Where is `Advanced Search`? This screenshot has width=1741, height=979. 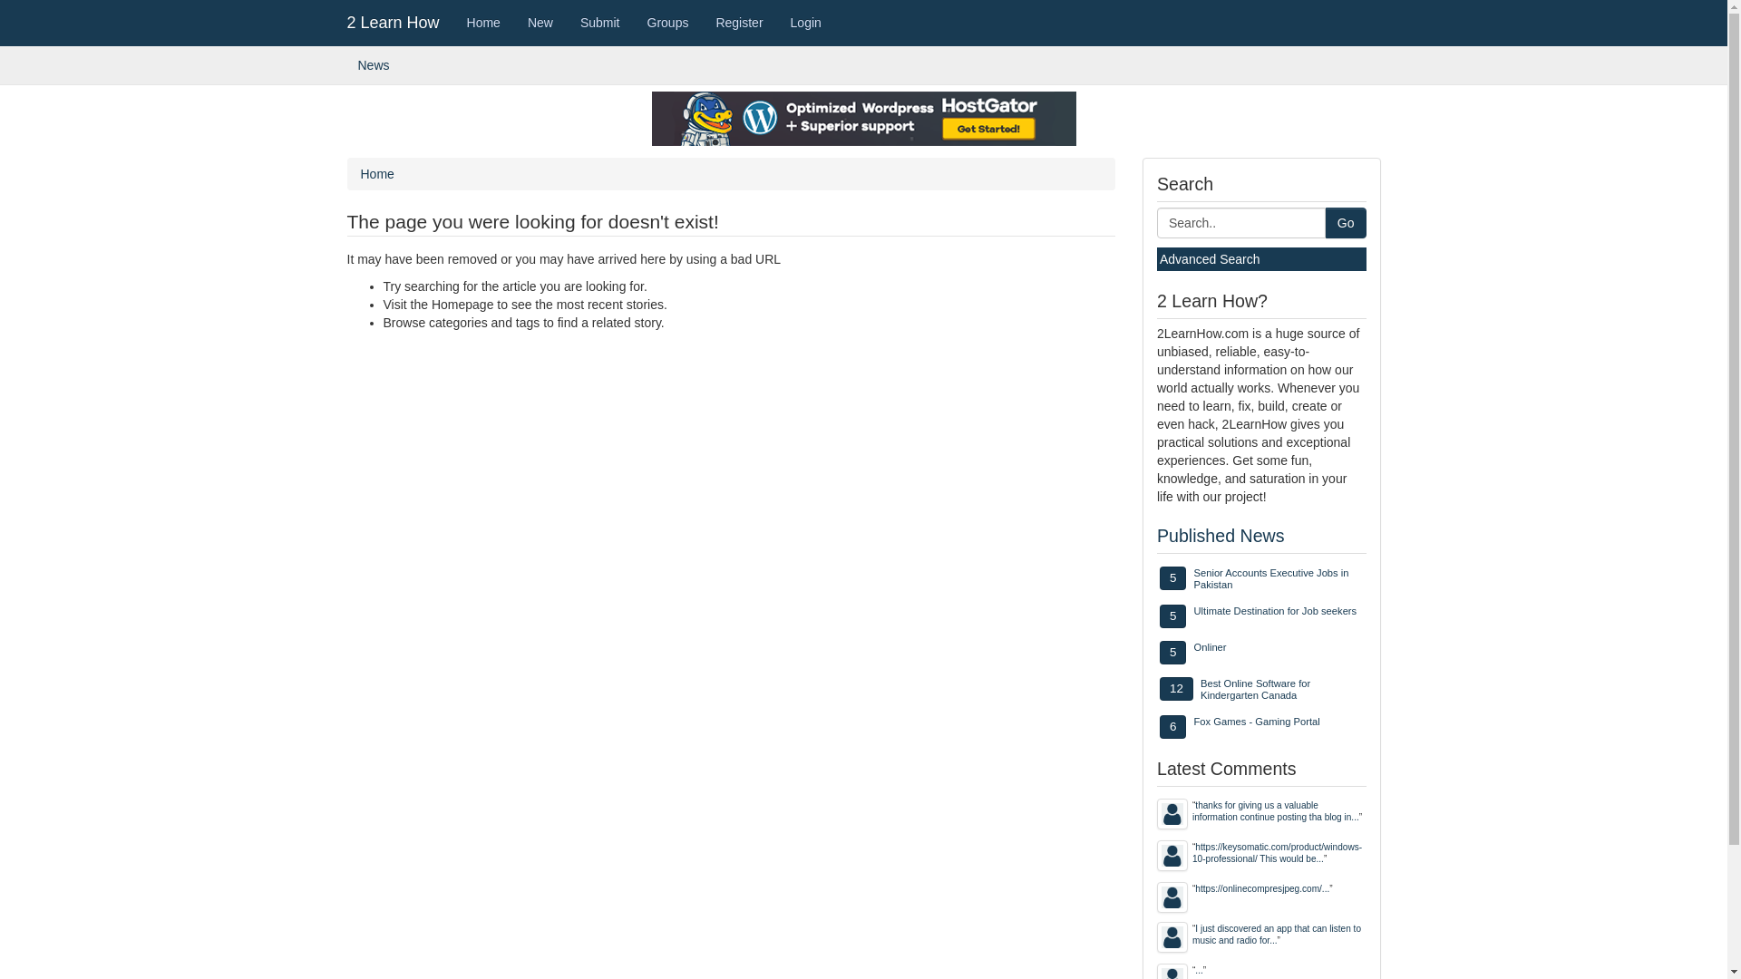
Advanced Search is located at coordinates (1210, 259).